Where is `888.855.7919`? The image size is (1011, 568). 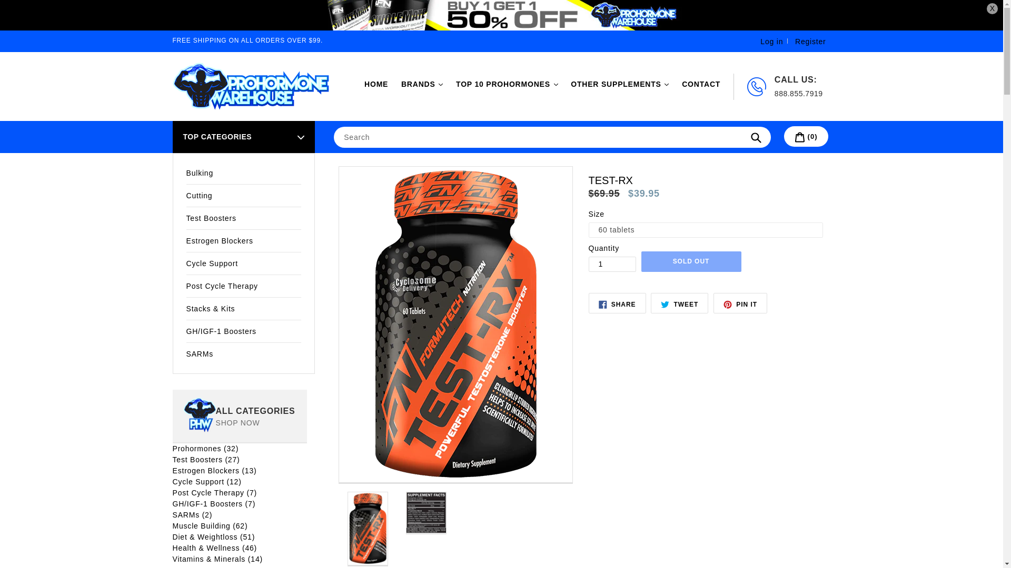
888.855.7919 is located at coordinates (798, 93).